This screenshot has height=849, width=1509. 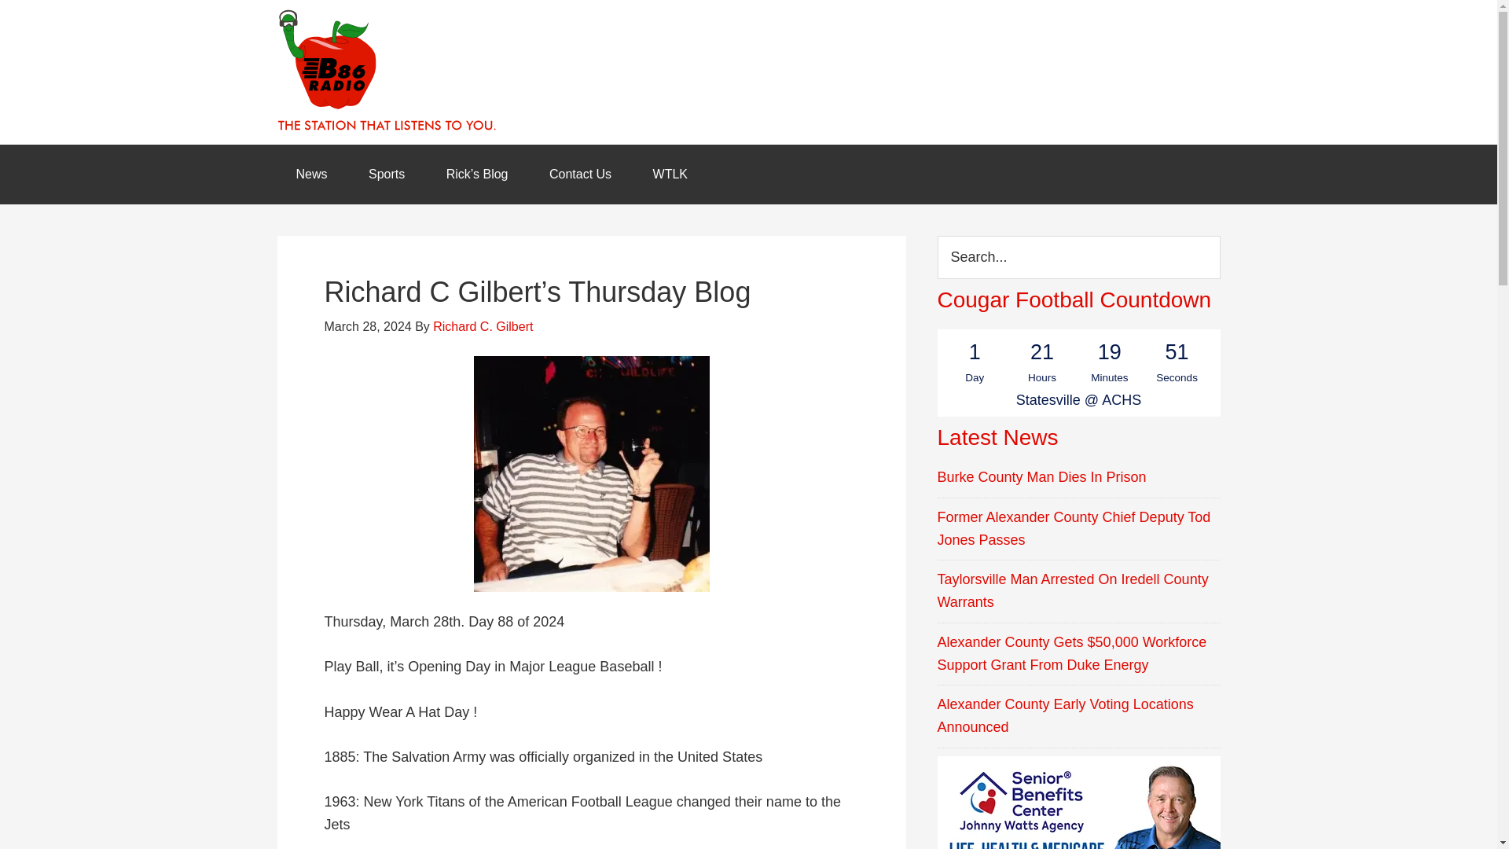 I want to click on Contact Us, so click(x=580, y=175).